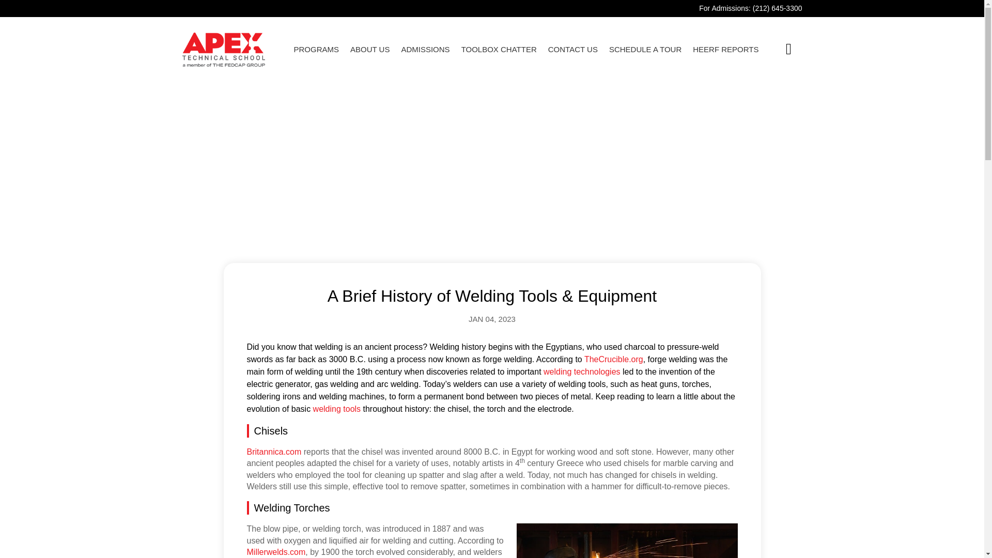 Image resolution: width=992 pixels, height=558 pixels. Describe the element at coordinates (370, 50) in the screenshot. I see `ABOUT US` at that location.